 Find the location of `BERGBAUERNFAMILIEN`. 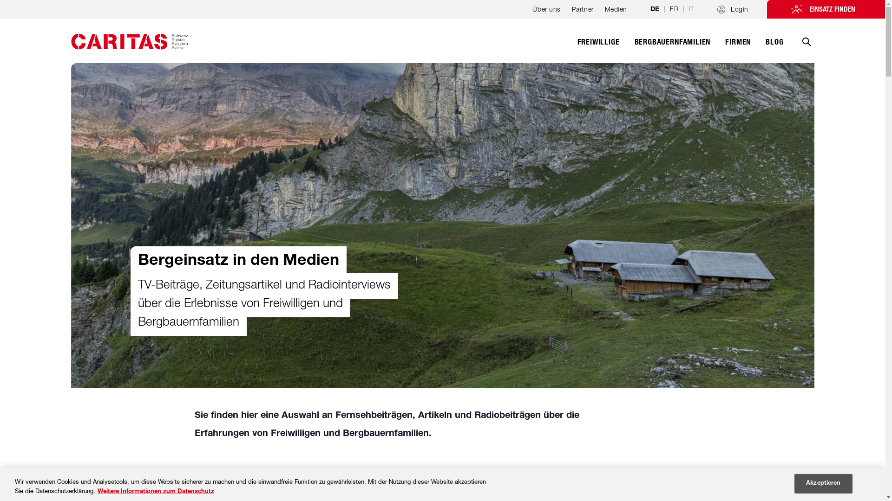

BERGBAUERNFAMILIEN is located at coordinates (673, 47).